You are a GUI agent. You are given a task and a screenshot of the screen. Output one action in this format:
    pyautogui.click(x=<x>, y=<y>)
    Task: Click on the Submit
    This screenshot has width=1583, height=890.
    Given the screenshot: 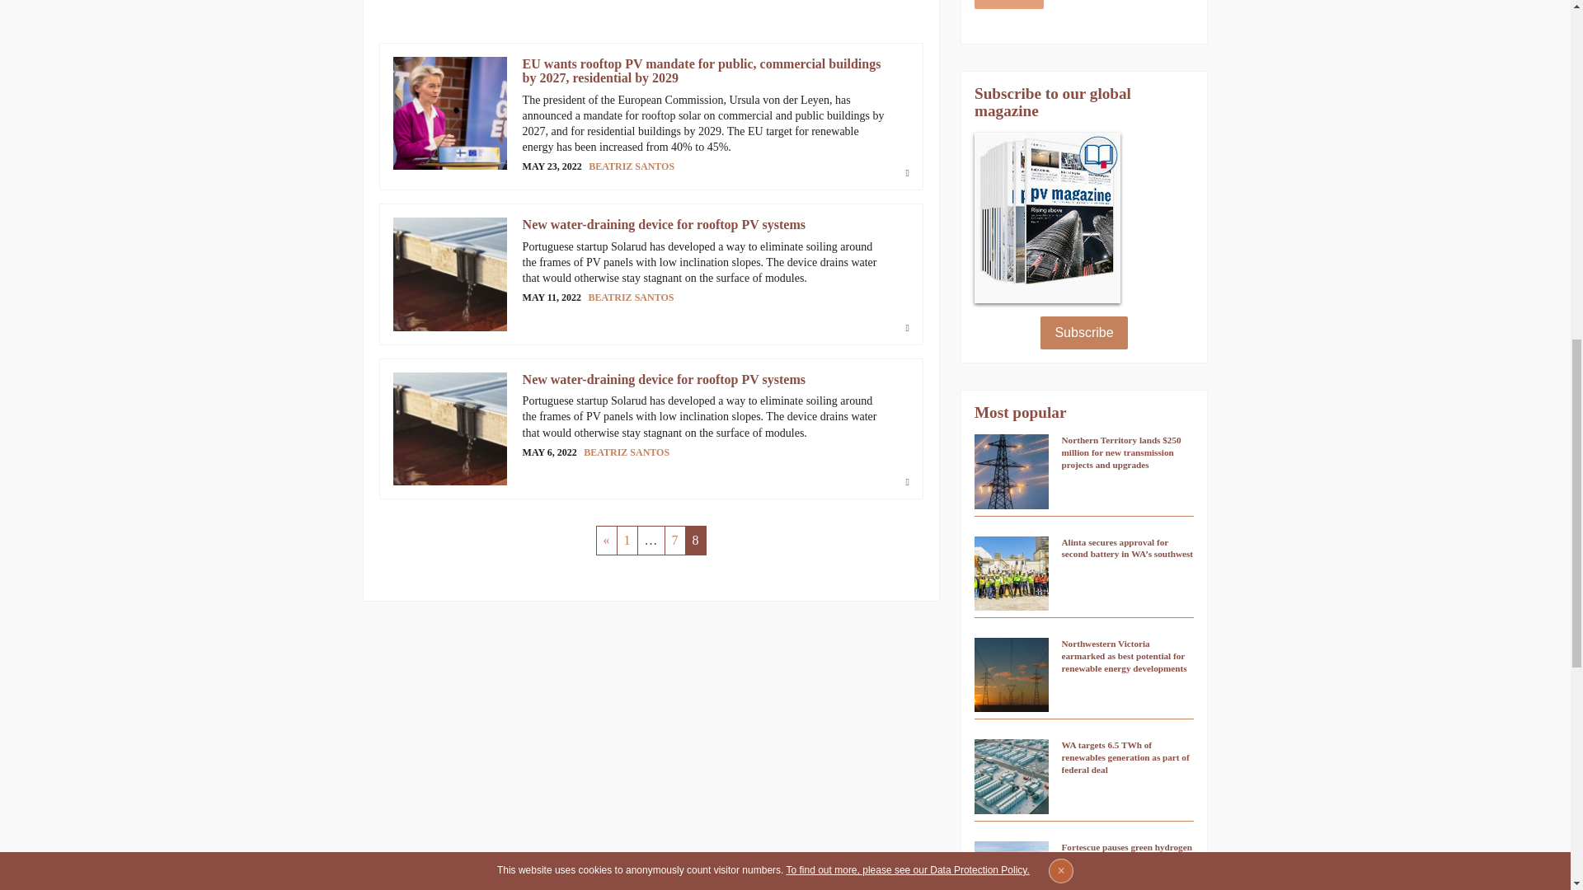 What is the action you would take?
    pyautogui.click(x=1009, y=5)
    